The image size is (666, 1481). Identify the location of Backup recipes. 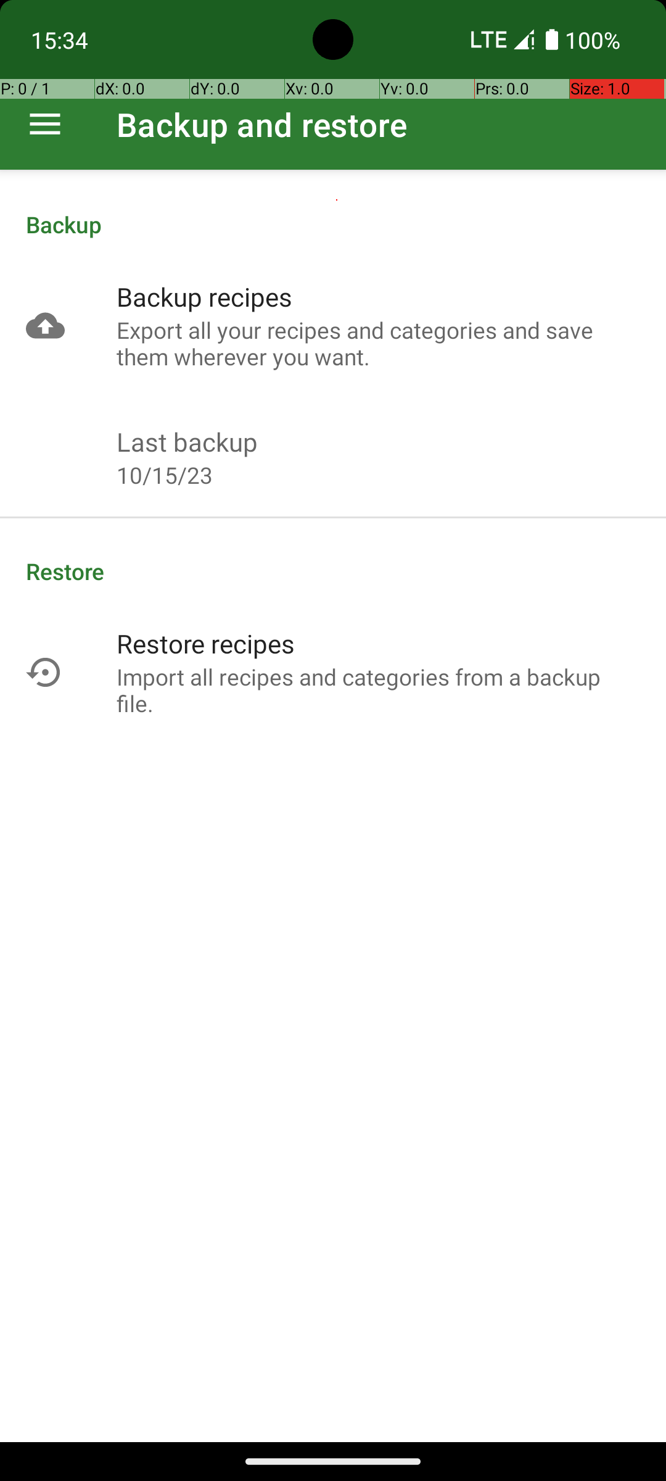
(205, 296).